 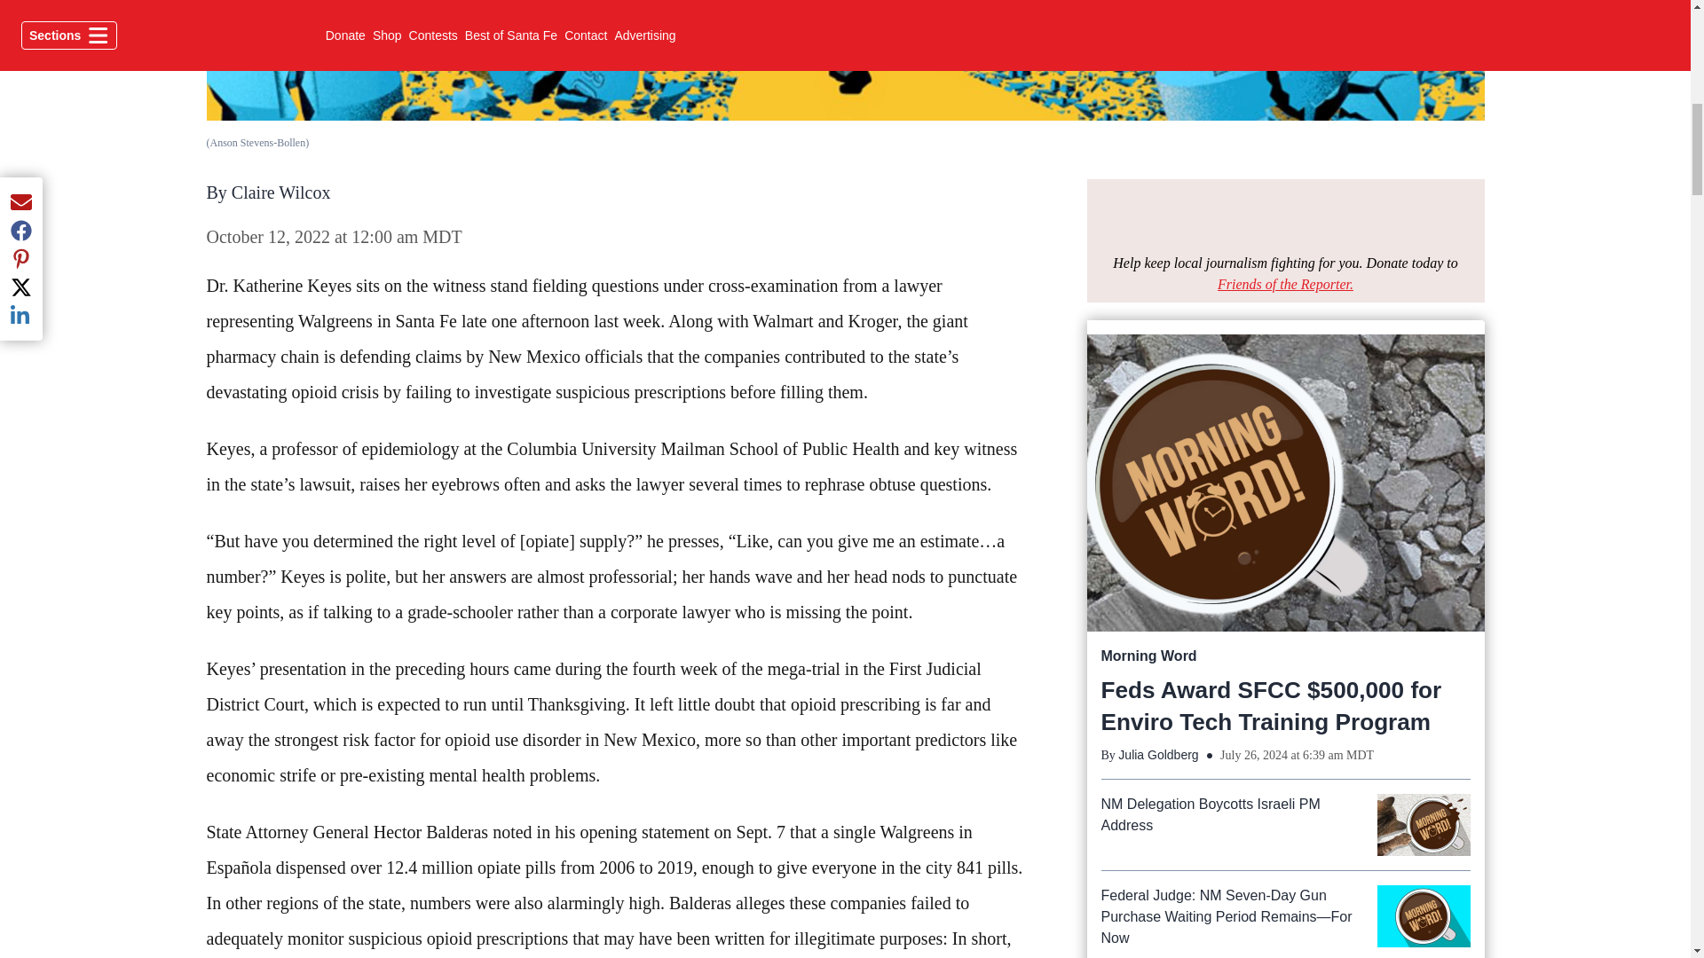 What do you see at coordinates (1285, 216) in the screenshot?
I see `Become a Friend of the Reporter` at bounding box center [1285, 216].